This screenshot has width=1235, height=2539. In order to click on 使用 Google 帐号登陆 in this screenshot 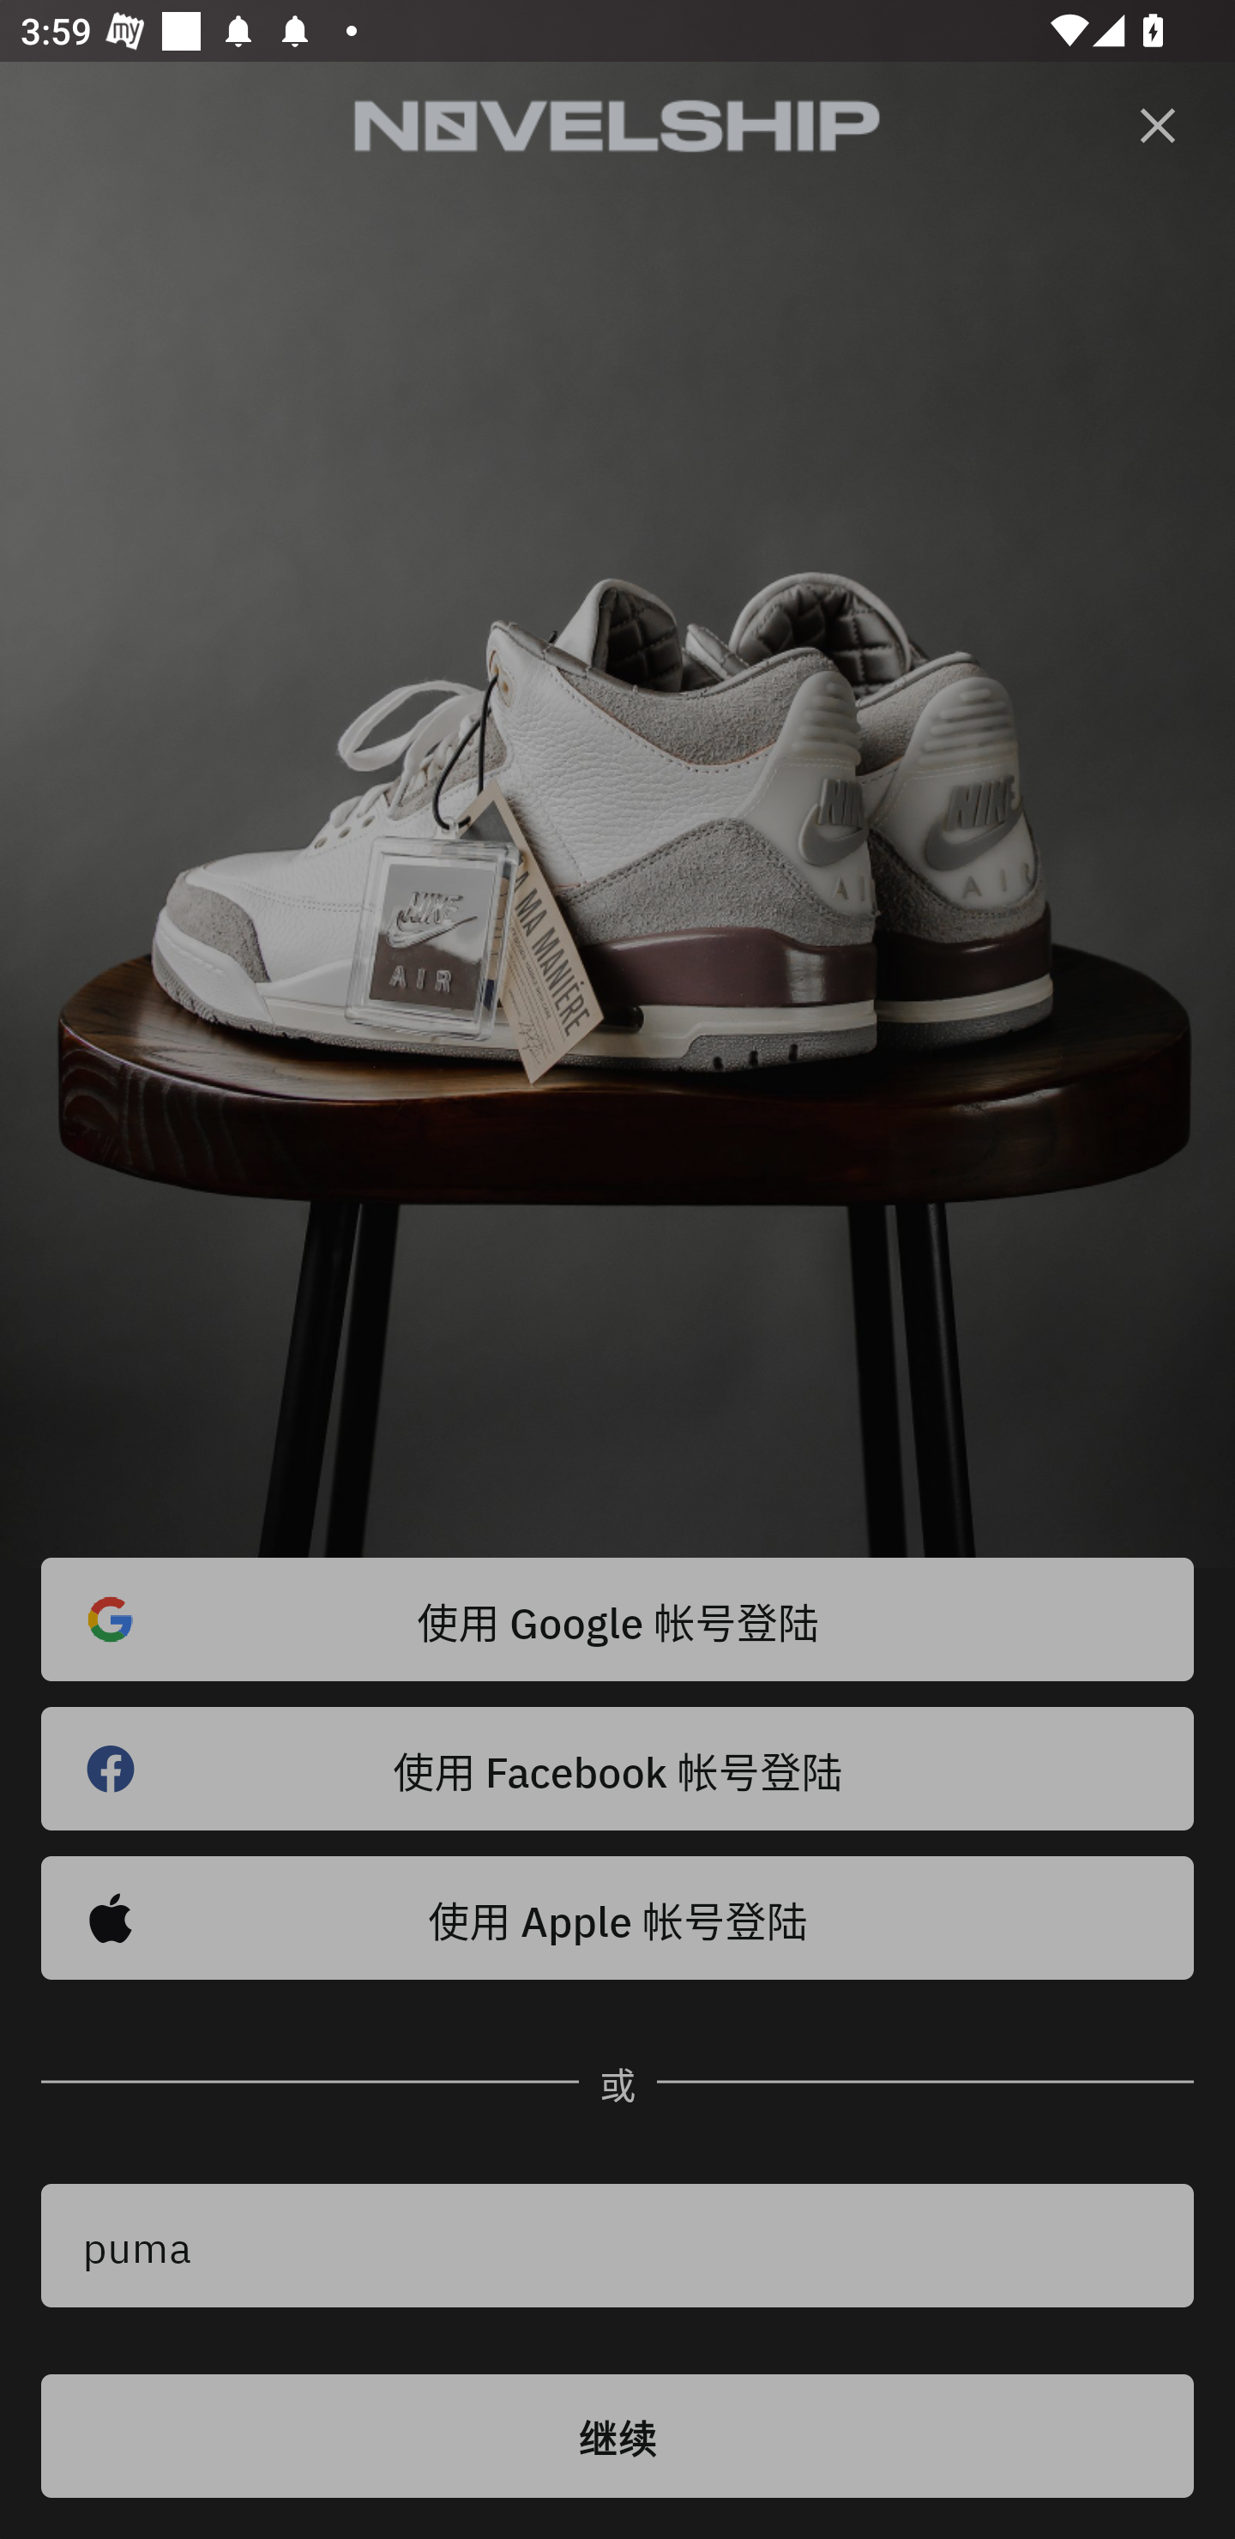, I will do `click(617, 1619)`.